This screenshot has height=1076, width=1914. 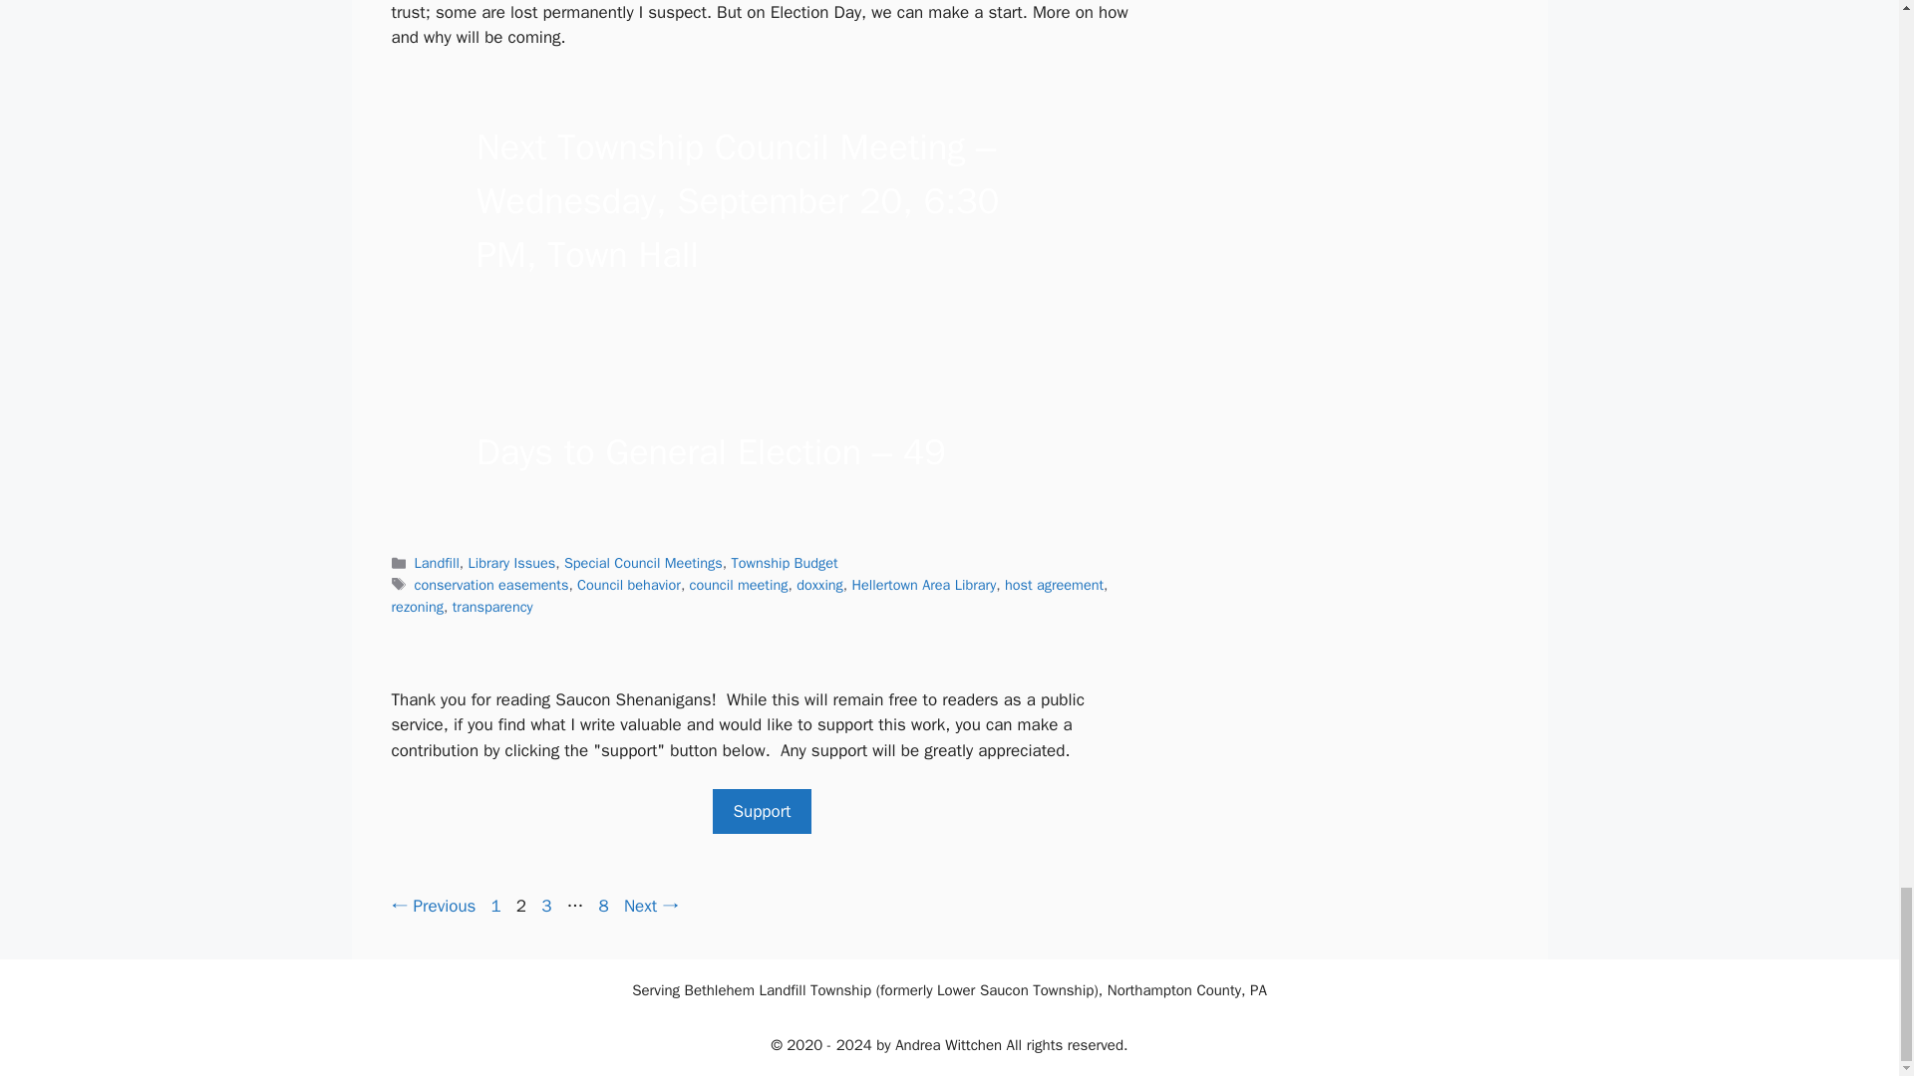 What do you see at coordinates (1055, 584) in the screenshot?
I see `Hellertown Area Library` at bounding box center [1055, 584].